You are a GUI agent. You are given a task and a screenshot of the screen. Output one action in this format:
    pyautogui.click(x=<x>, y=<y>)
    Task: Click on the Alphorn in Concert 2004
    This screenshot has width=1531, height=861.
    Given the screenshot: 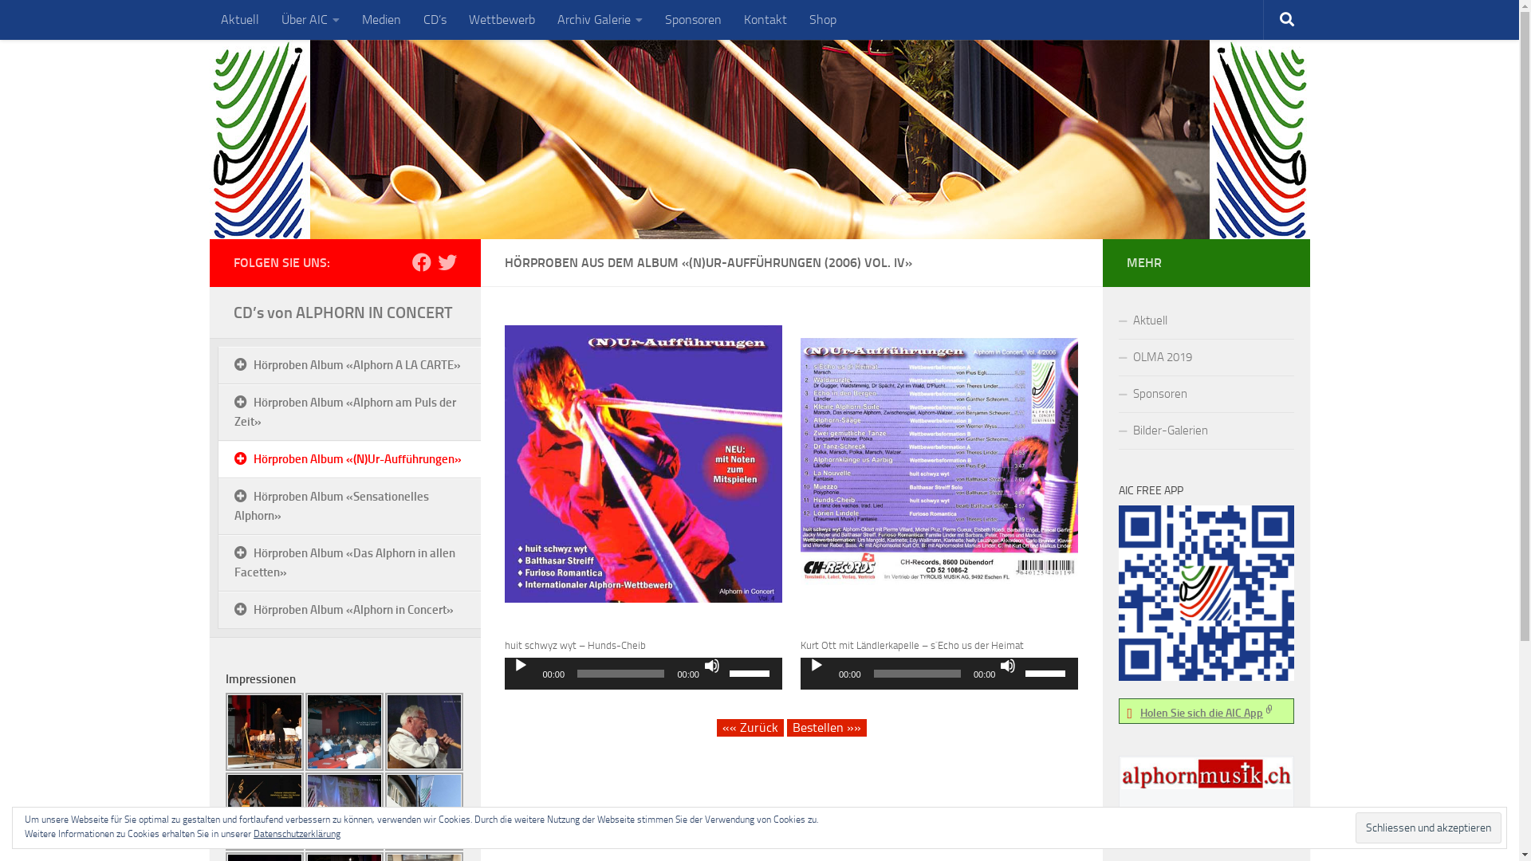 What is the action you would take?
    pyautogui.click(x=344, y=732)
    